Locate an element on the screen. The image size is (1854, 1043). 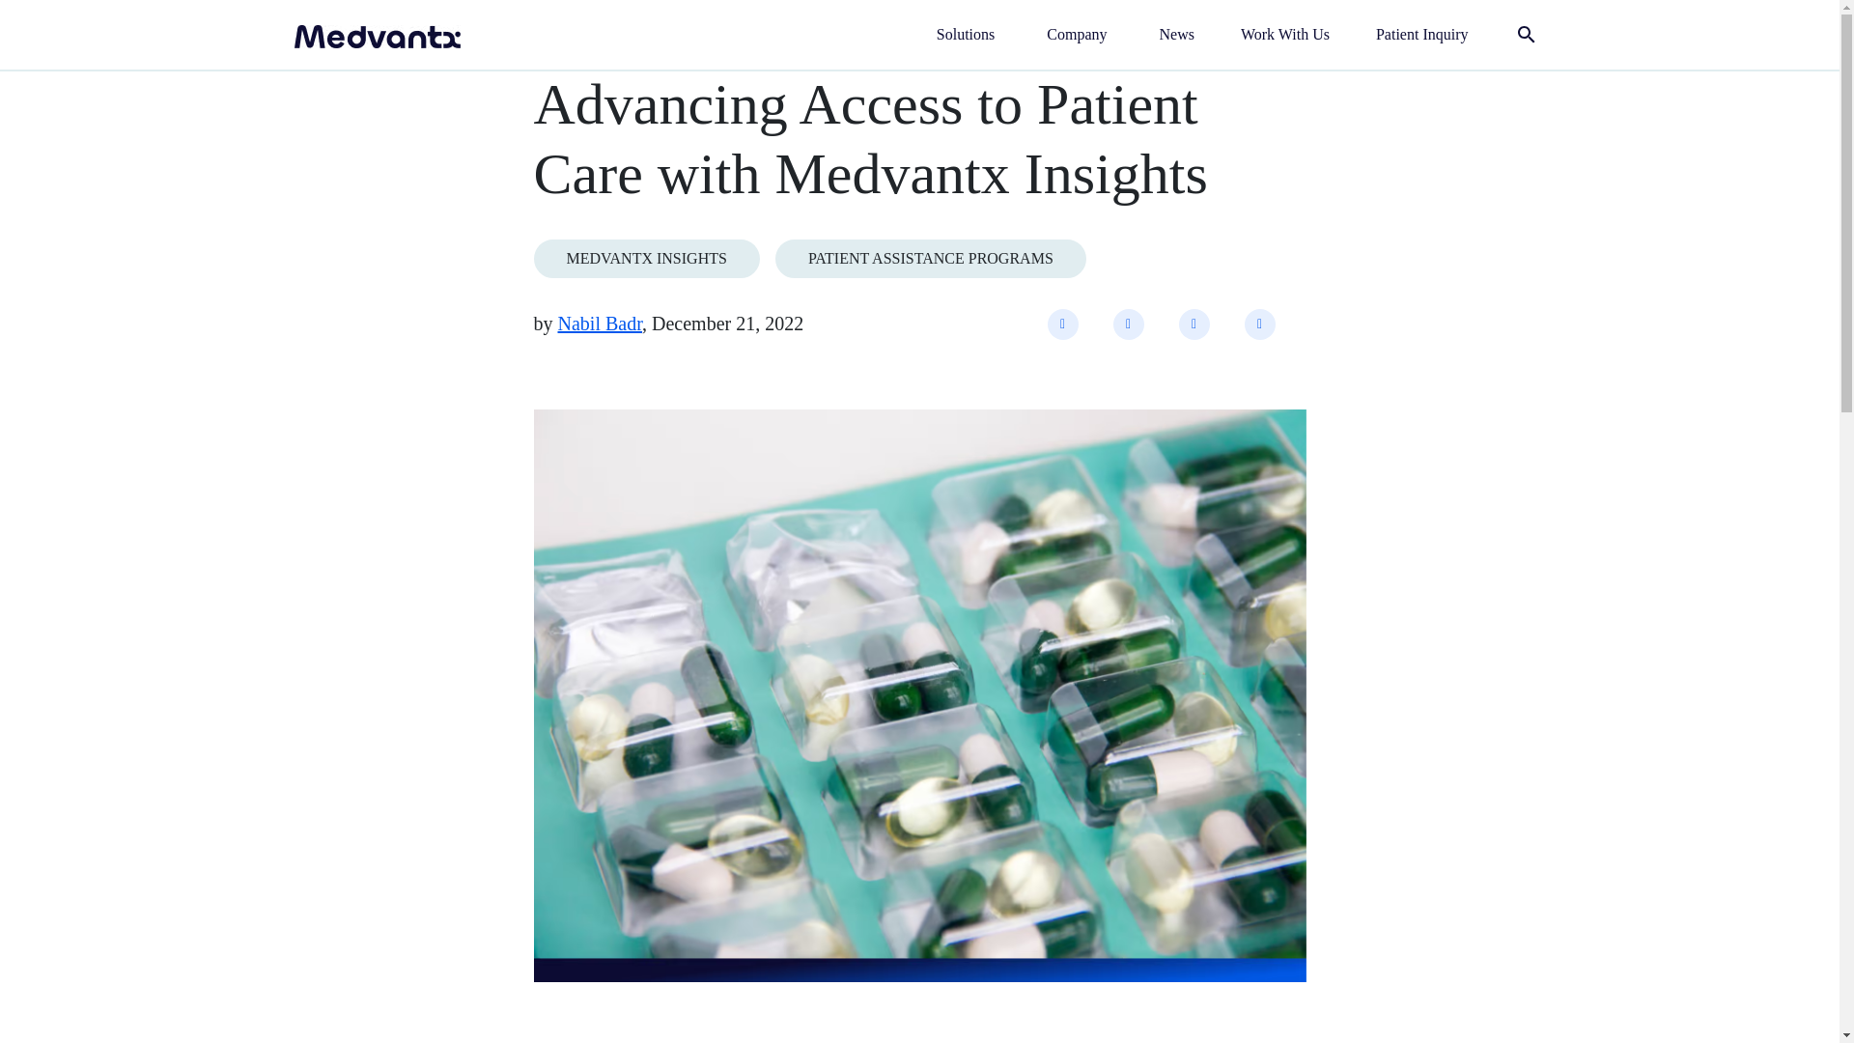
Nabil Badr is located at coordinates (601, 323).